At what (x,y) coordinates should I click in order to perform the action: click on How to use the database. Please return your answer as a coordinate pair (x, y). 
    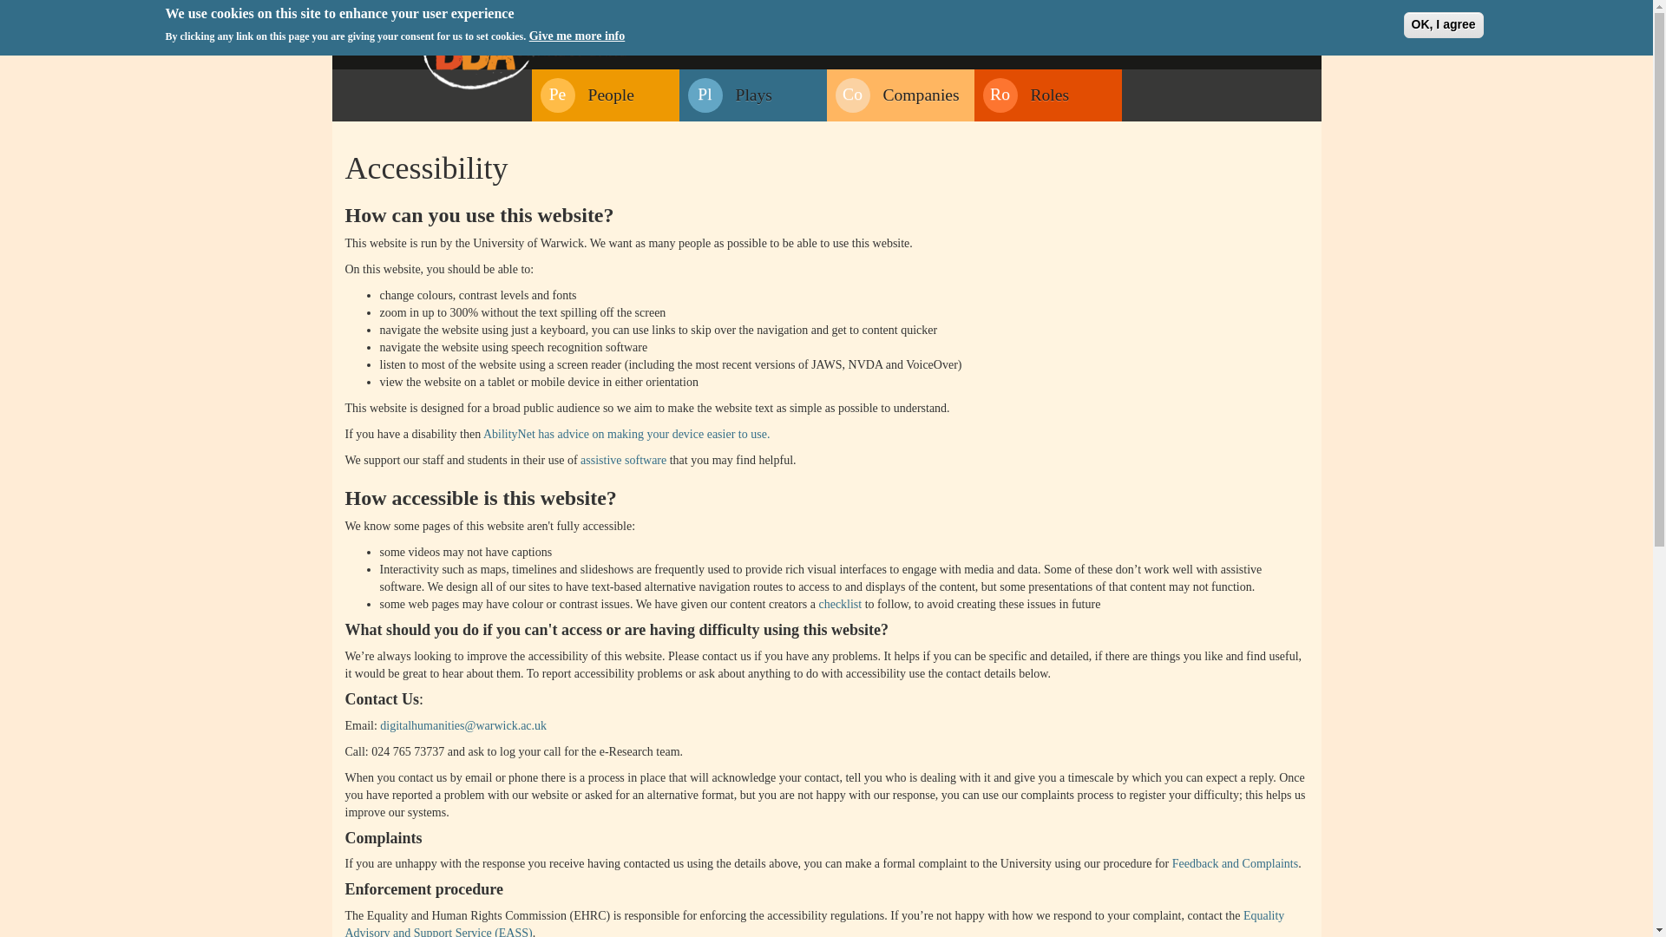
    Looking at the image, I should click on (896, 95).